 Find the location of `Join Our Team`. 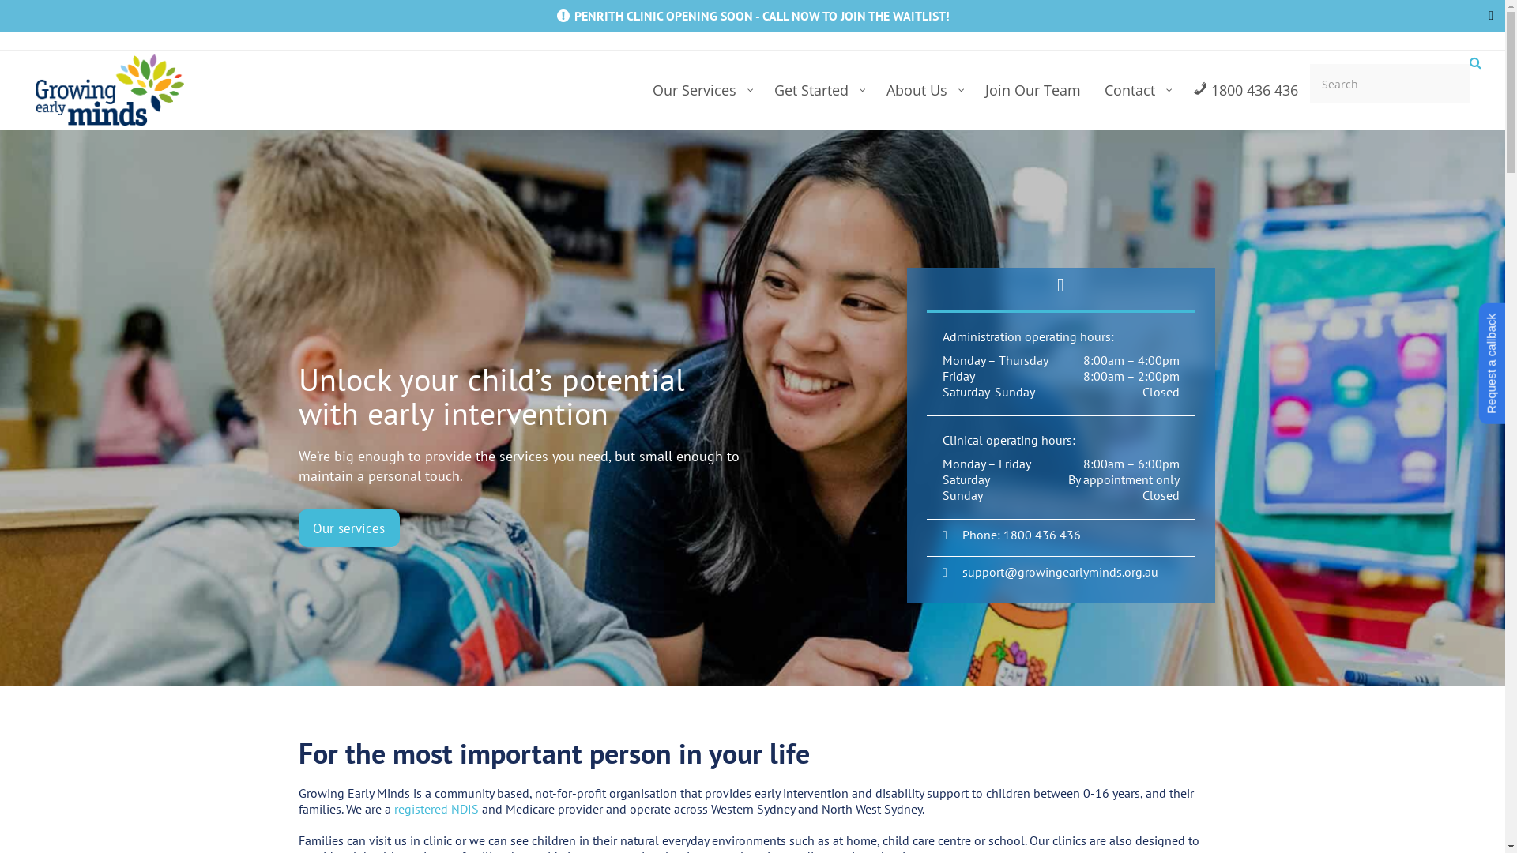

Join Our Team is located at coordinates (1033, 90).